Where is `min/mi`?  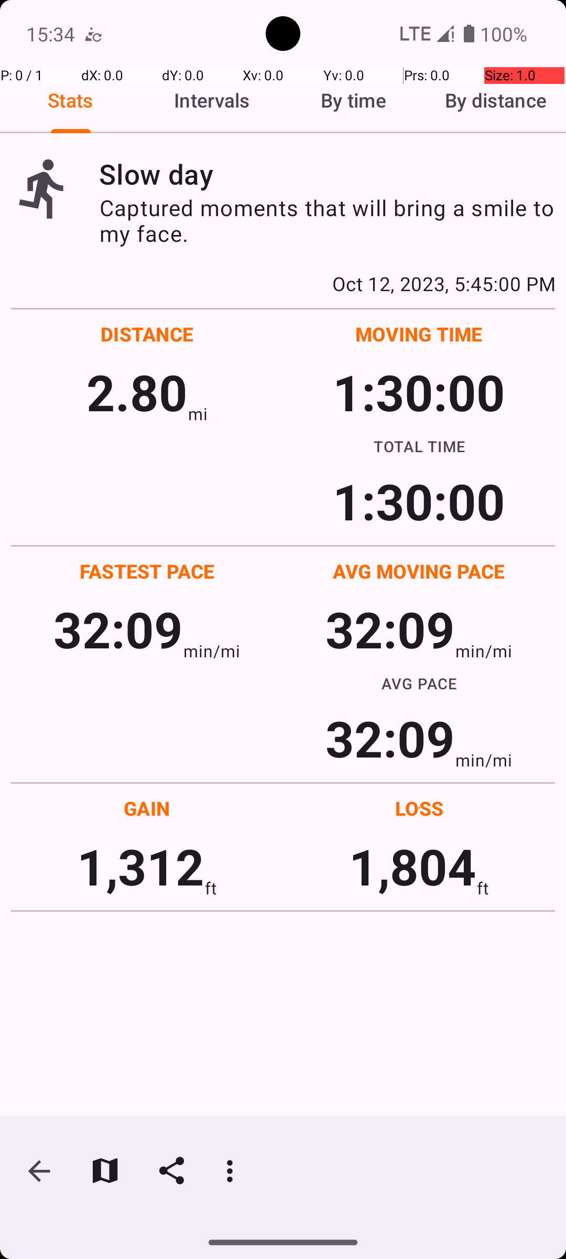 min/mi is located at coordinates (212, 650).